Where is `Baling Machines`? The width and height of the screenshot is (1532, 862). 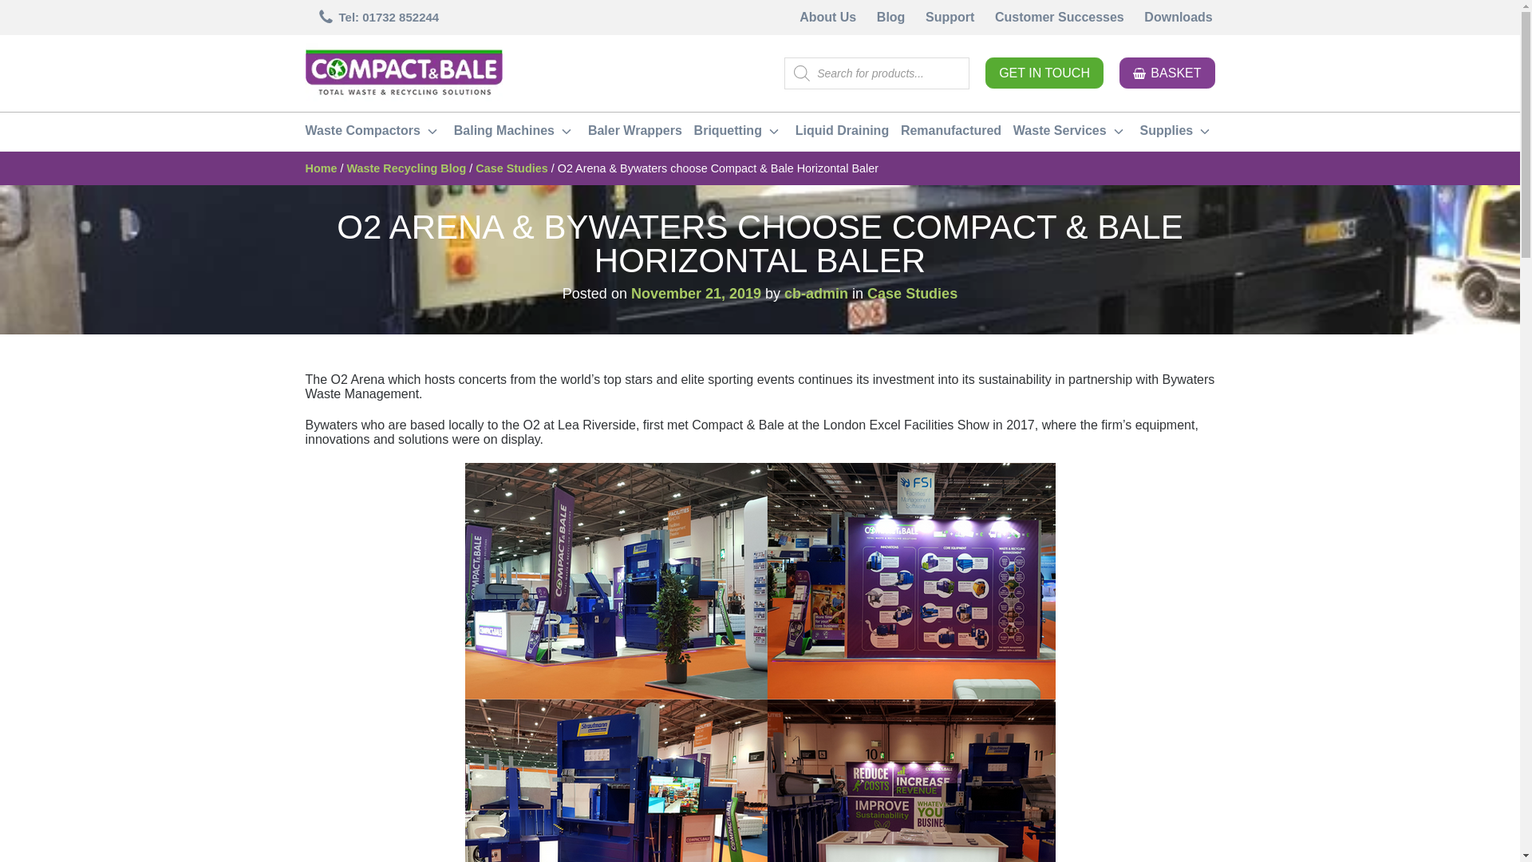 Baling Machines is located at coordinates (514, 132).